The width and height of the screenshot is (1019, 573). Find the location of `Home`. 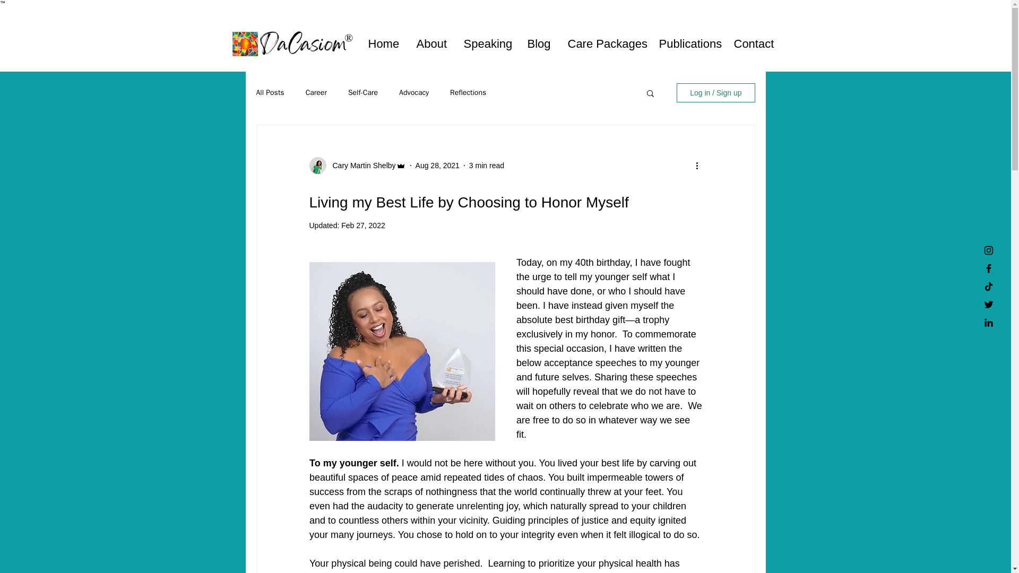

Home is located at coordinates (384, 44).